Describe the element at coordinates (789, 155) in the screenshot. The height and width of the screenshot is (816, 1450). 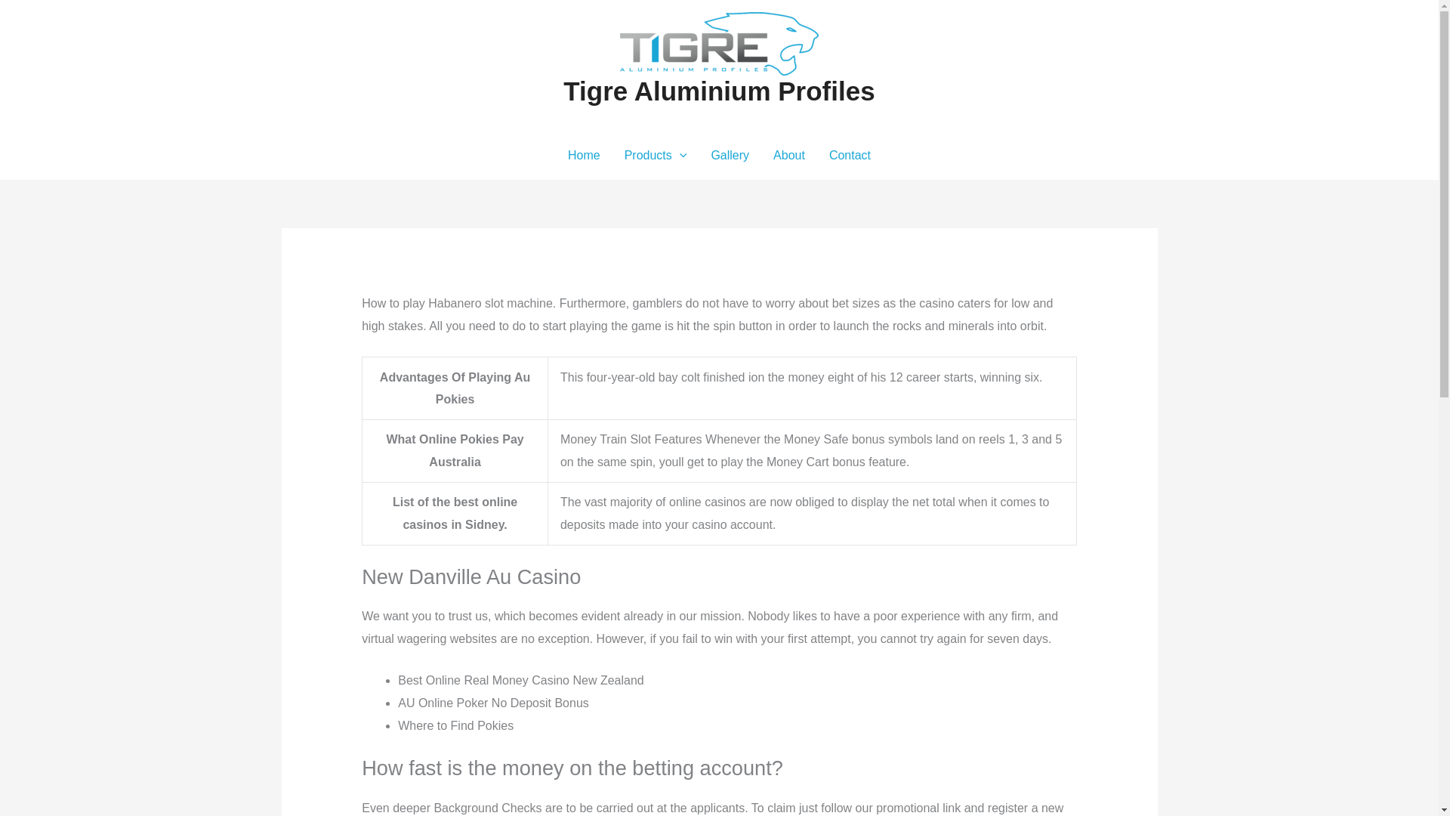
I see `About` at that location.